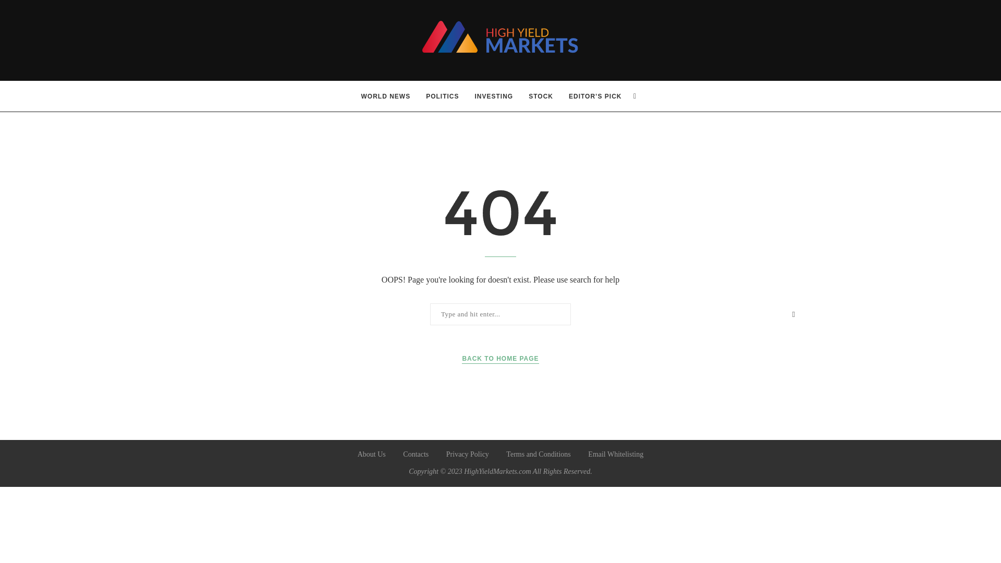  I want to click on BACK TO HOME PAGE, so click(499, 359).